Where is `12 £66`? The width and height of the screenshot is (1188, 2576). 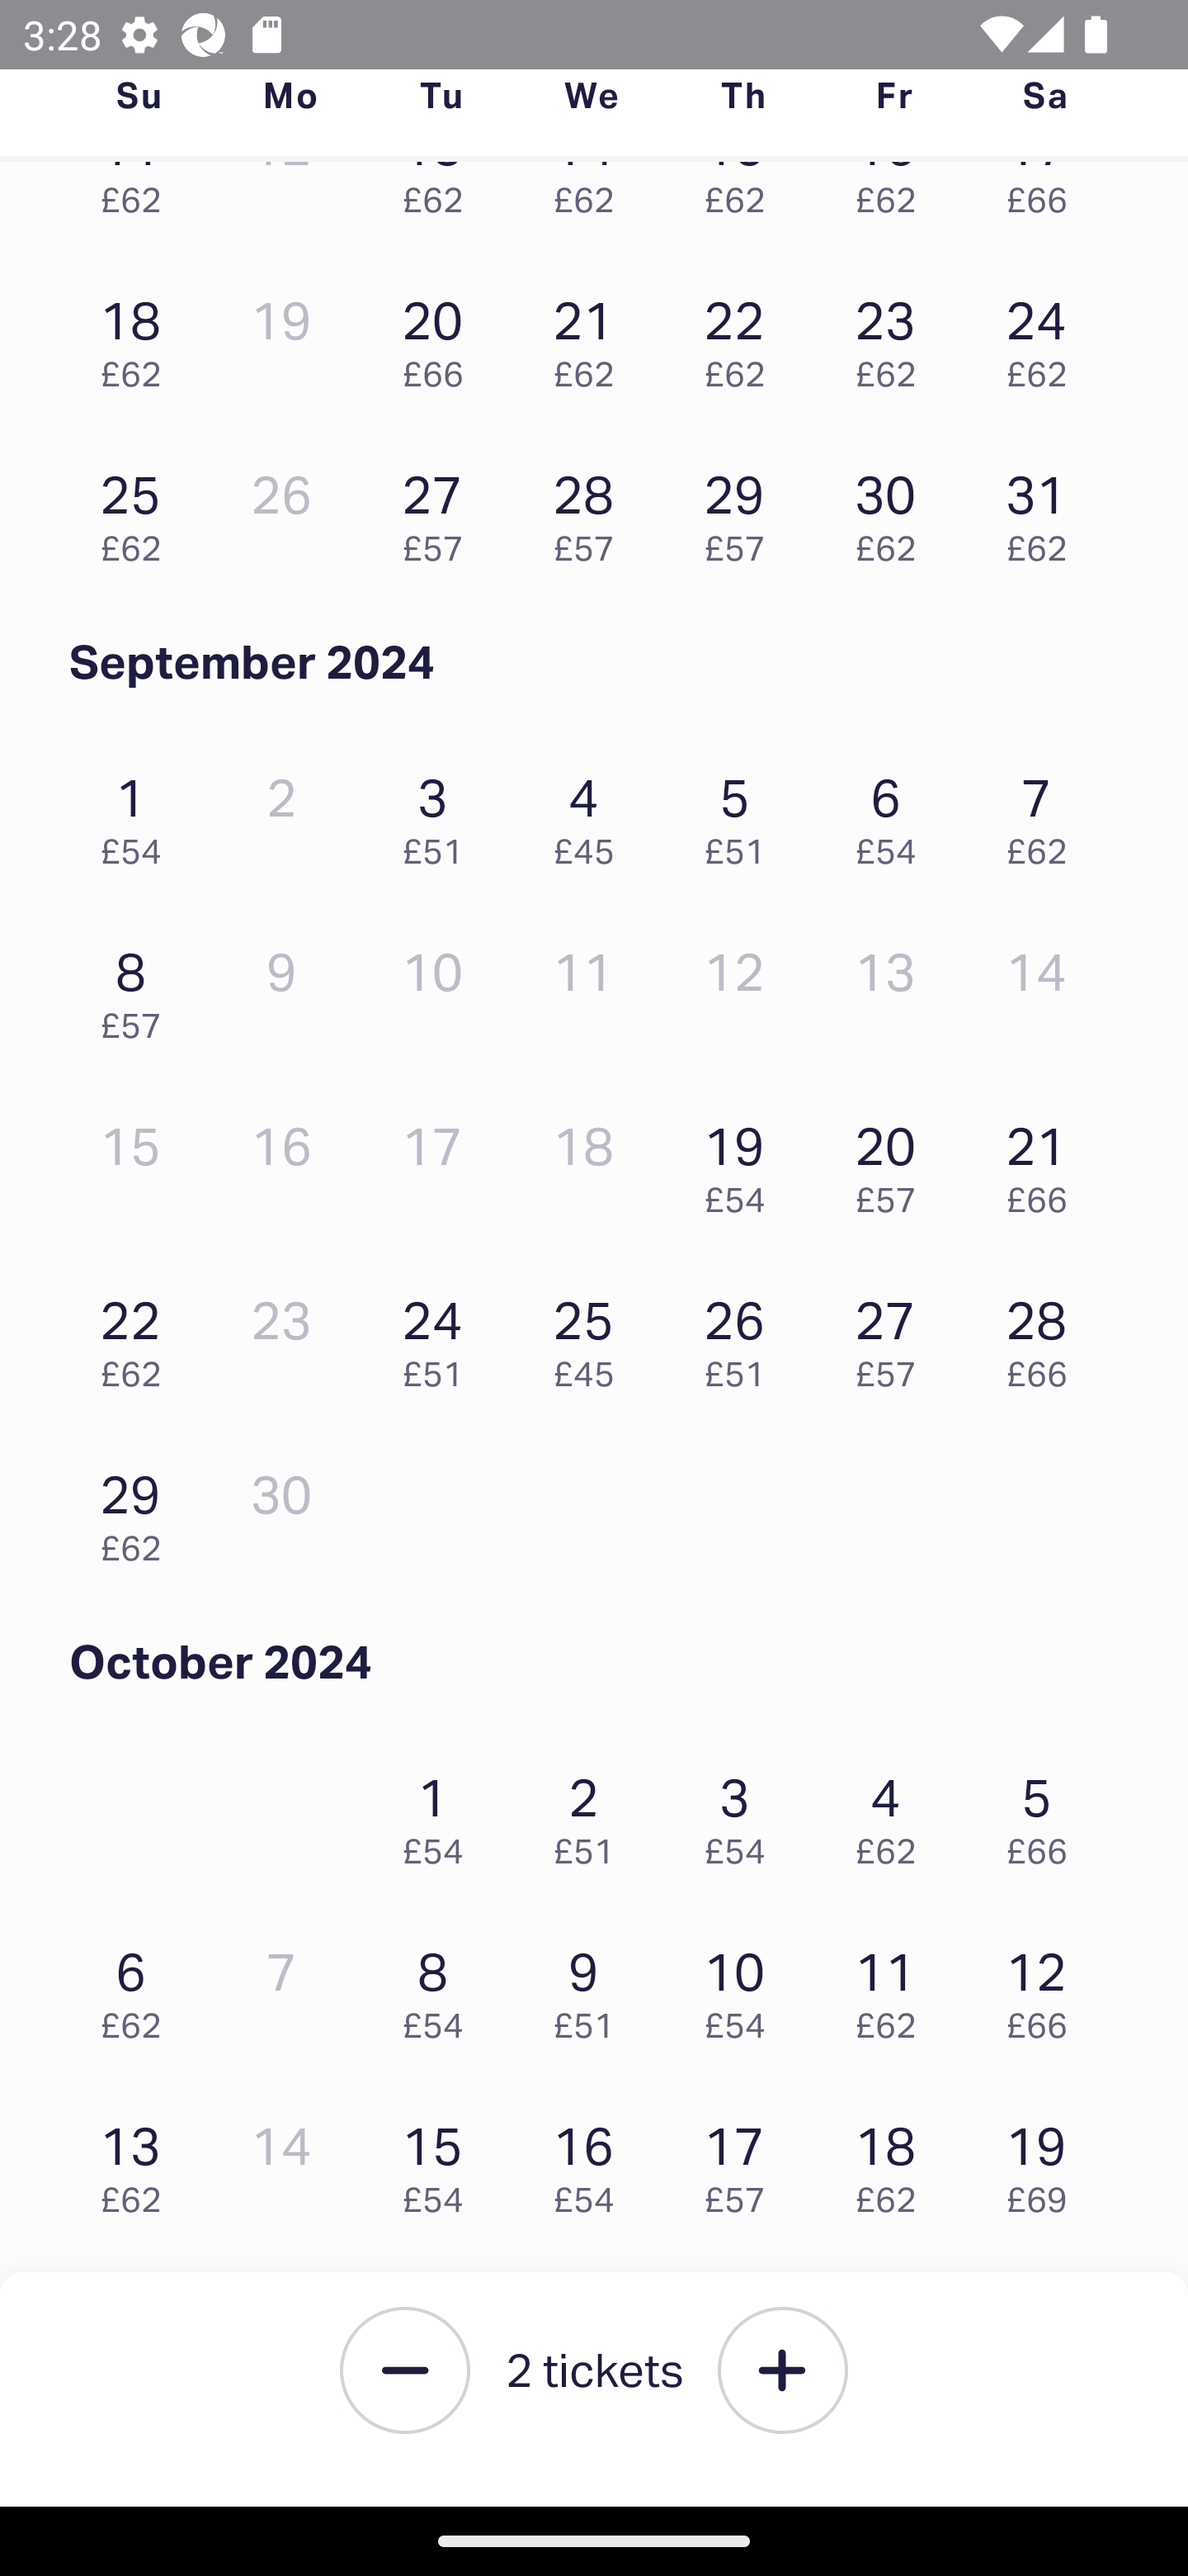
12 £66 is located at coordinates (1044, 1986).